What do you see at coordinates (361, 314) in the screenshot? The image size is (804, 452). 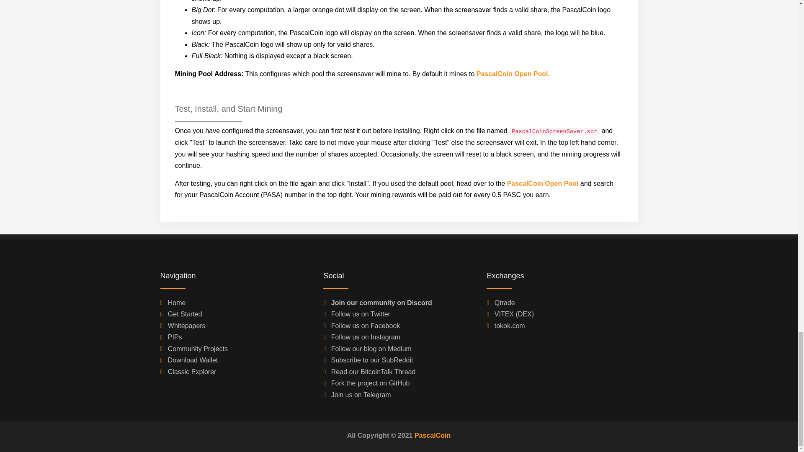 I see `Follow us on Twitter` at bounding box center [361, 314].